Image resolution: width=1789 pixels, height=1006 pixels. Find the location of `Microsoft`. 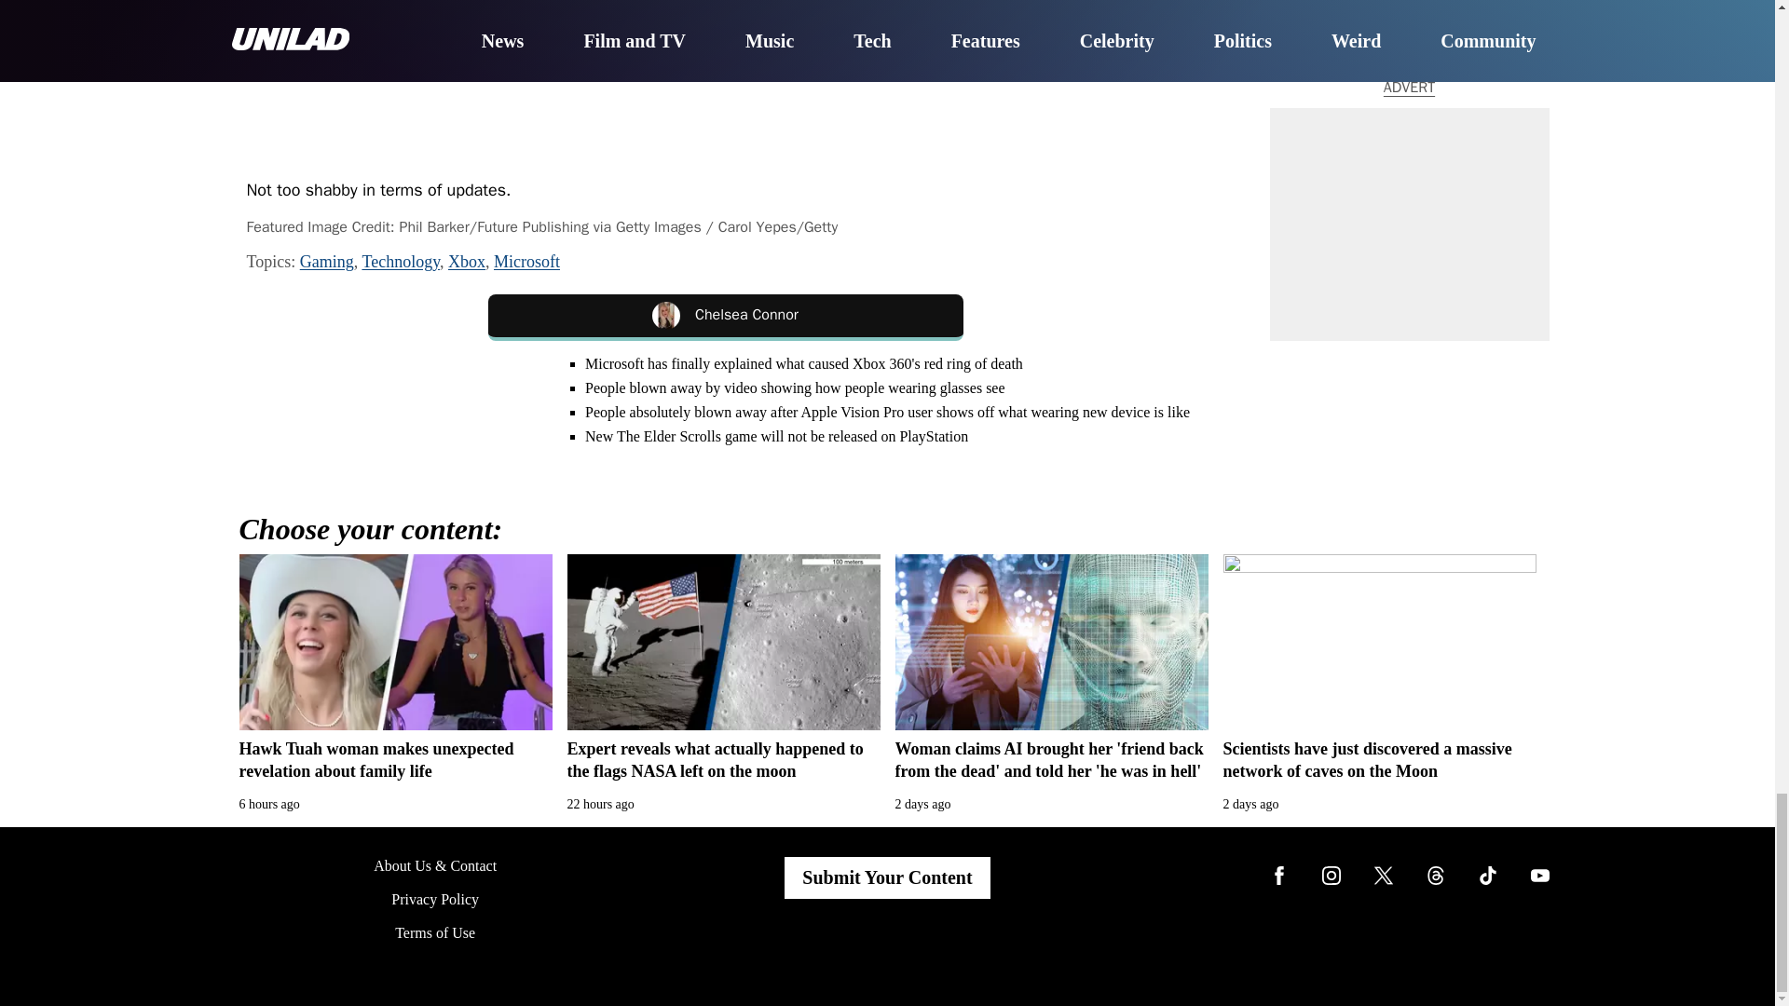

Microsoft is located at coordinates (526, 261).